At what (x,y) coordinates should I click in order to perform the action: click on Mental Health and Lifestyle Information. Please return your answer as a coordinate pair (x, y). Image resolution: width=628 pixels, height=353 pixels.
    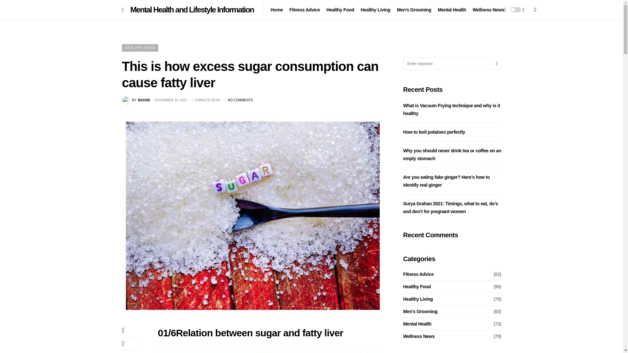
    Looking at the image, I should click on (13, 9).